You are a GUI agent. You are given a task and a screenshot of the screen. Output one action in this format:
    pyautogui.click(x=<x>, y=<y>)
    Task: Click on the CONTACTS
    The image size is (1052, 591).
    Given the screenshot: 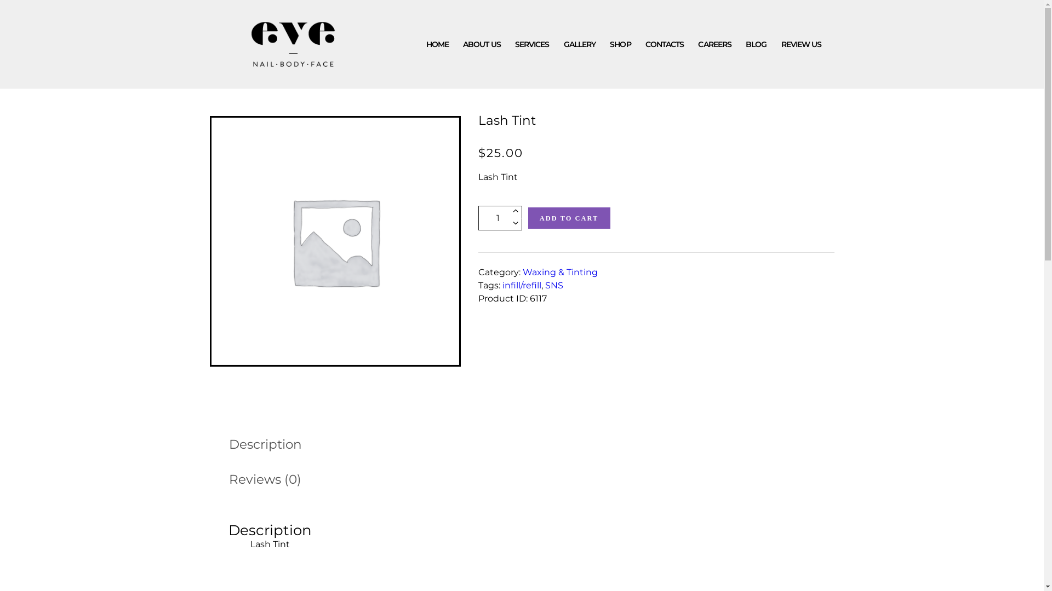 What is the action you would take?
    pyautogui.click(x=665, y=44)
    